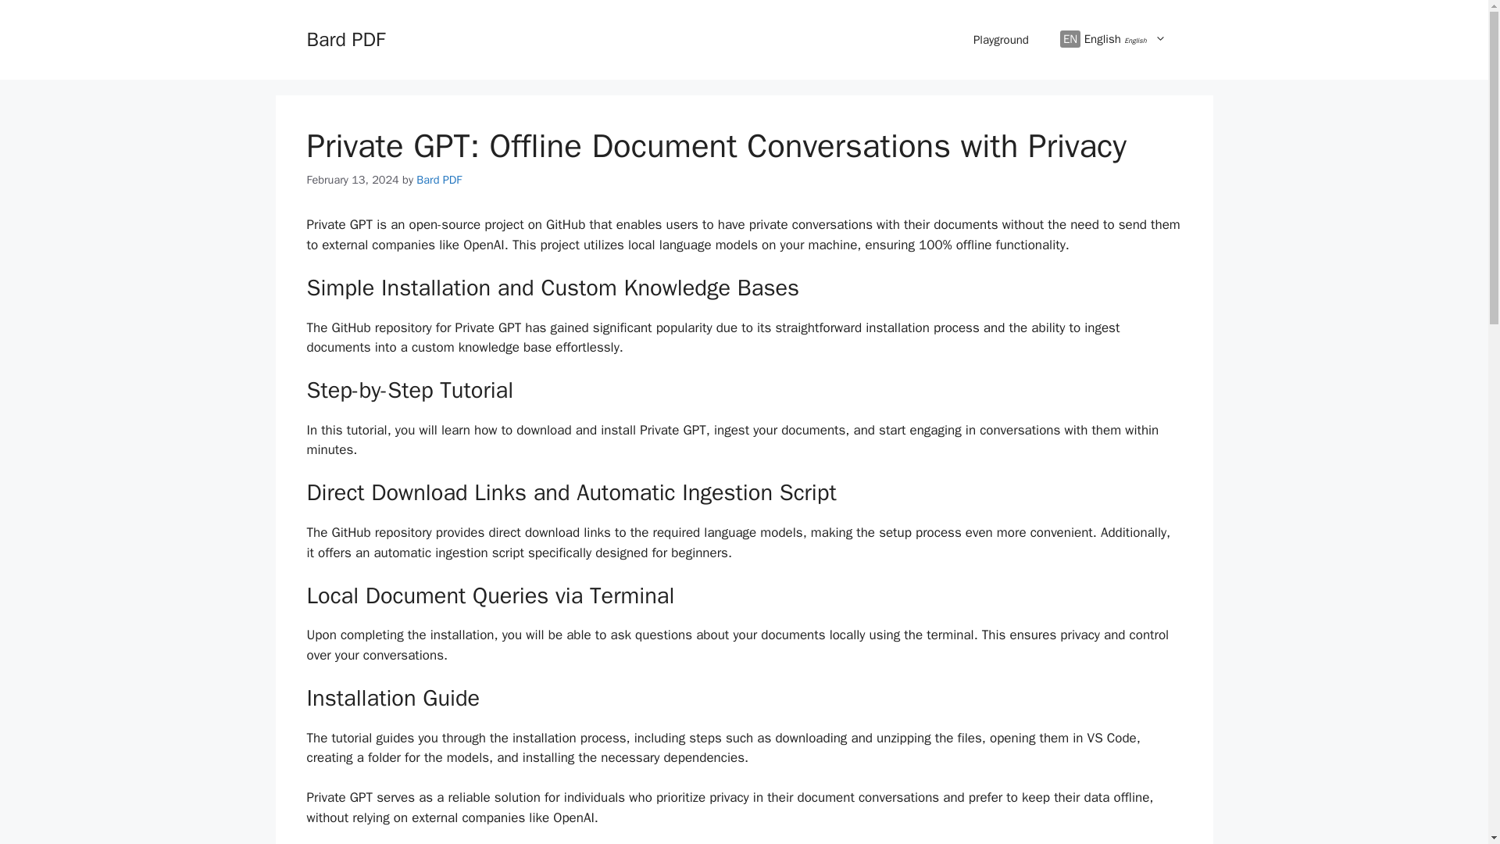 The image size is (1500, 844). What do you see at coordinates (439, 180) in the screenshot?
I see `Bard PDF` at bounding box center [439, 180].